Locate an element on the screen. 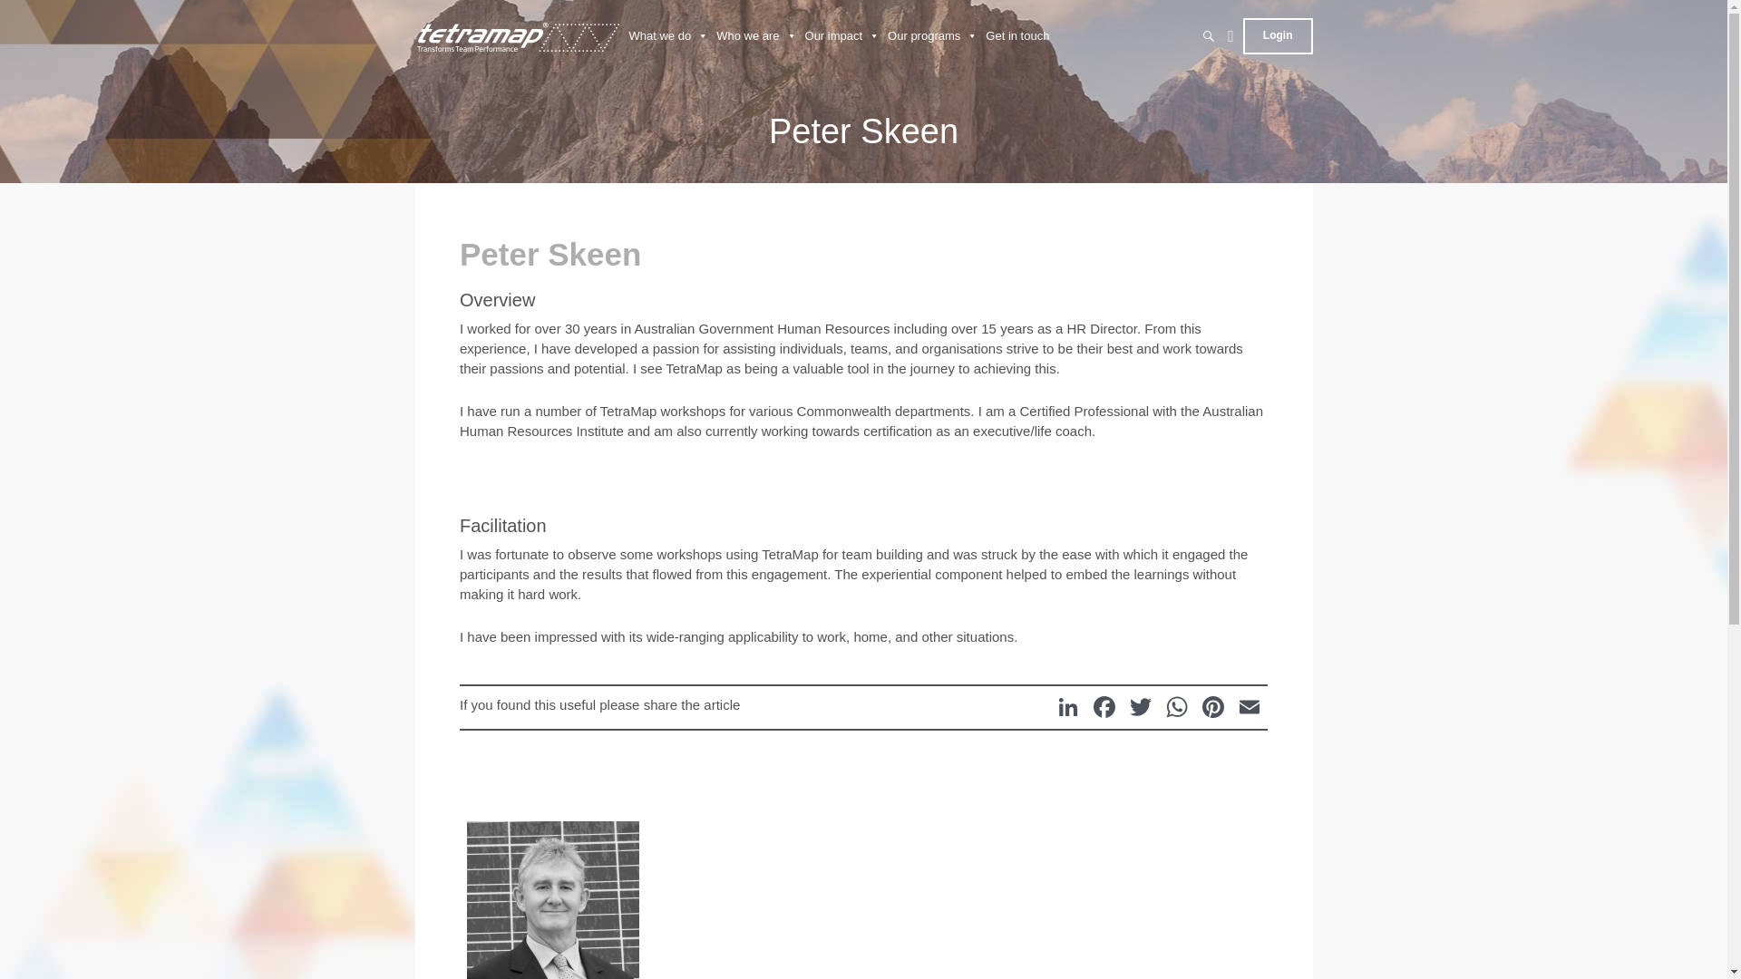 This screenshot has height=979, width=1741. Our programs is located at coordinates (932, 36).